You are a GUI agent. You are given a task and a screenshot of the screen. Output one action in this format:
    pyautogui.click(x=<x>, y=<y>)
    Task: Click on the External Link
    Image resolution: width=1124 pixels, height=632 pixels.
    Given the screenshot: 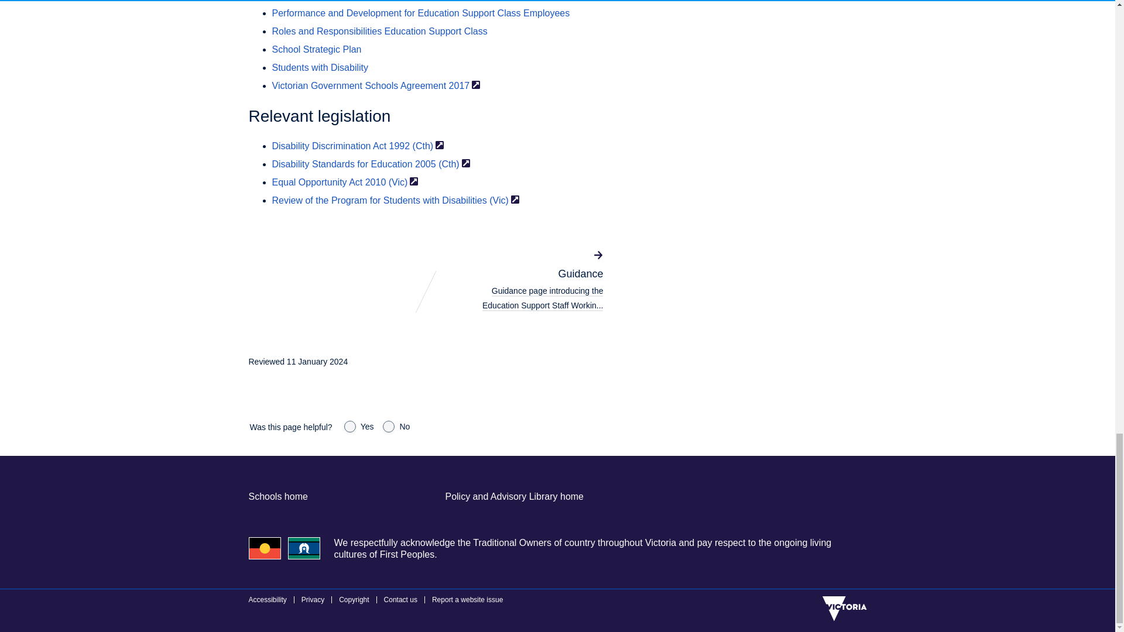 What is the action you would take?
    pyautogui.click(x=515, y=199)
    